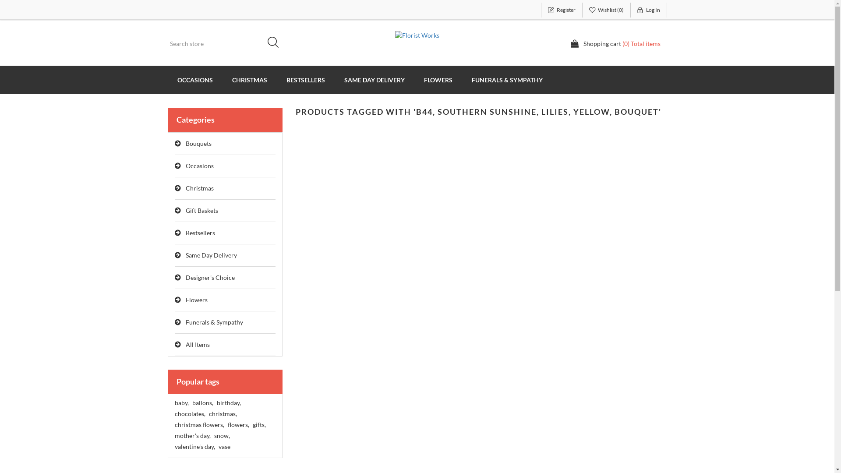 The image size is (841, 473). What do you see at coordinates (375, 80) in the screenshot?
I see `SAME DAY DELIVERY` at bounding box center [375, 80].